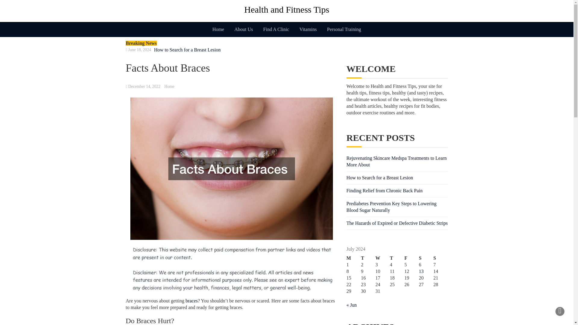  I want to click on Tuesday, so click(368, 258).